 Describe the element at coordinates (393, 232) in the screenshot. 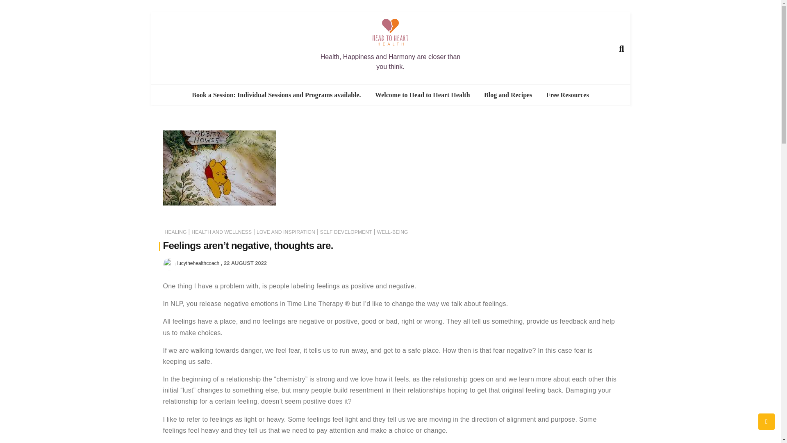

I see `WELL-BEING` at that location.